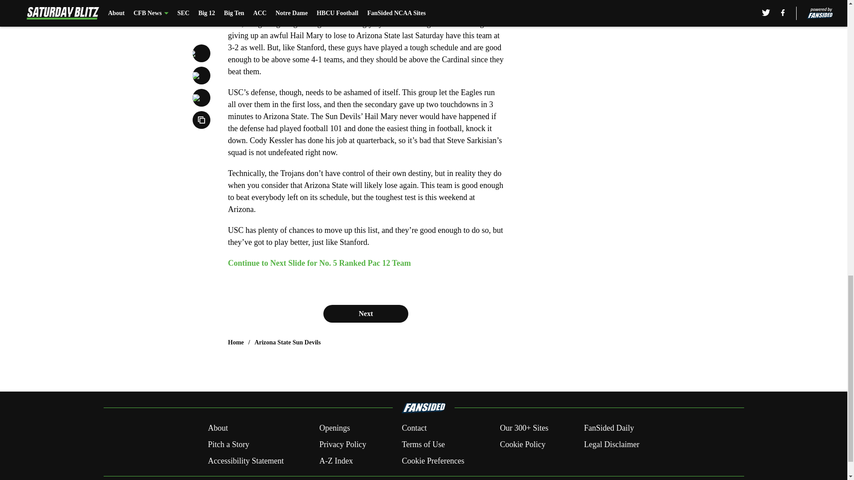 The image size is (854, 480). What do you see at coordinates (236, 342) in the screenshot?
I see `Home` at bounding box center [236, 342].